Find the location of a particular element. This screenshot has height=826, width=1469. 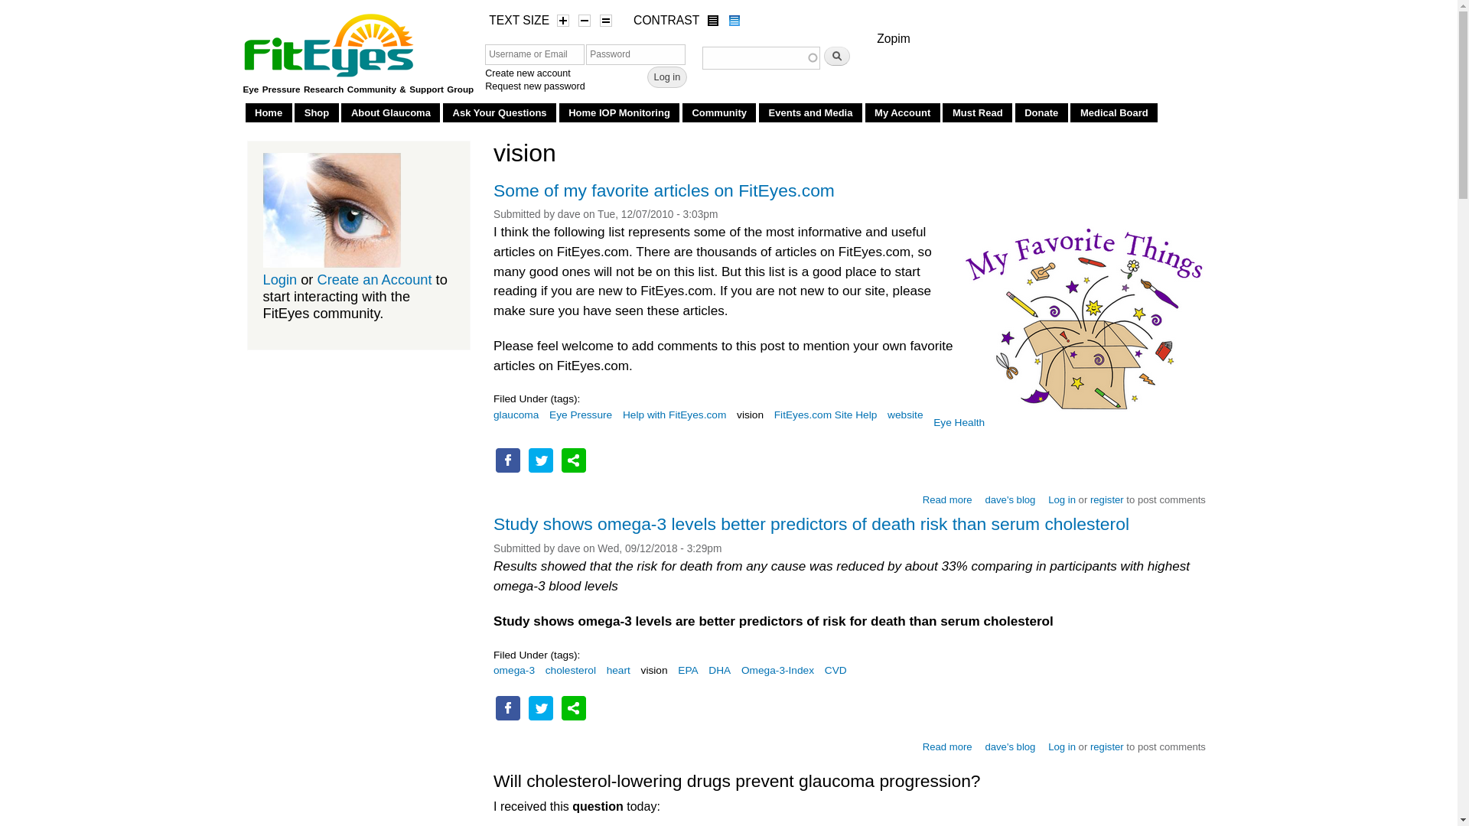

Home is located at coordinates (269, 112).